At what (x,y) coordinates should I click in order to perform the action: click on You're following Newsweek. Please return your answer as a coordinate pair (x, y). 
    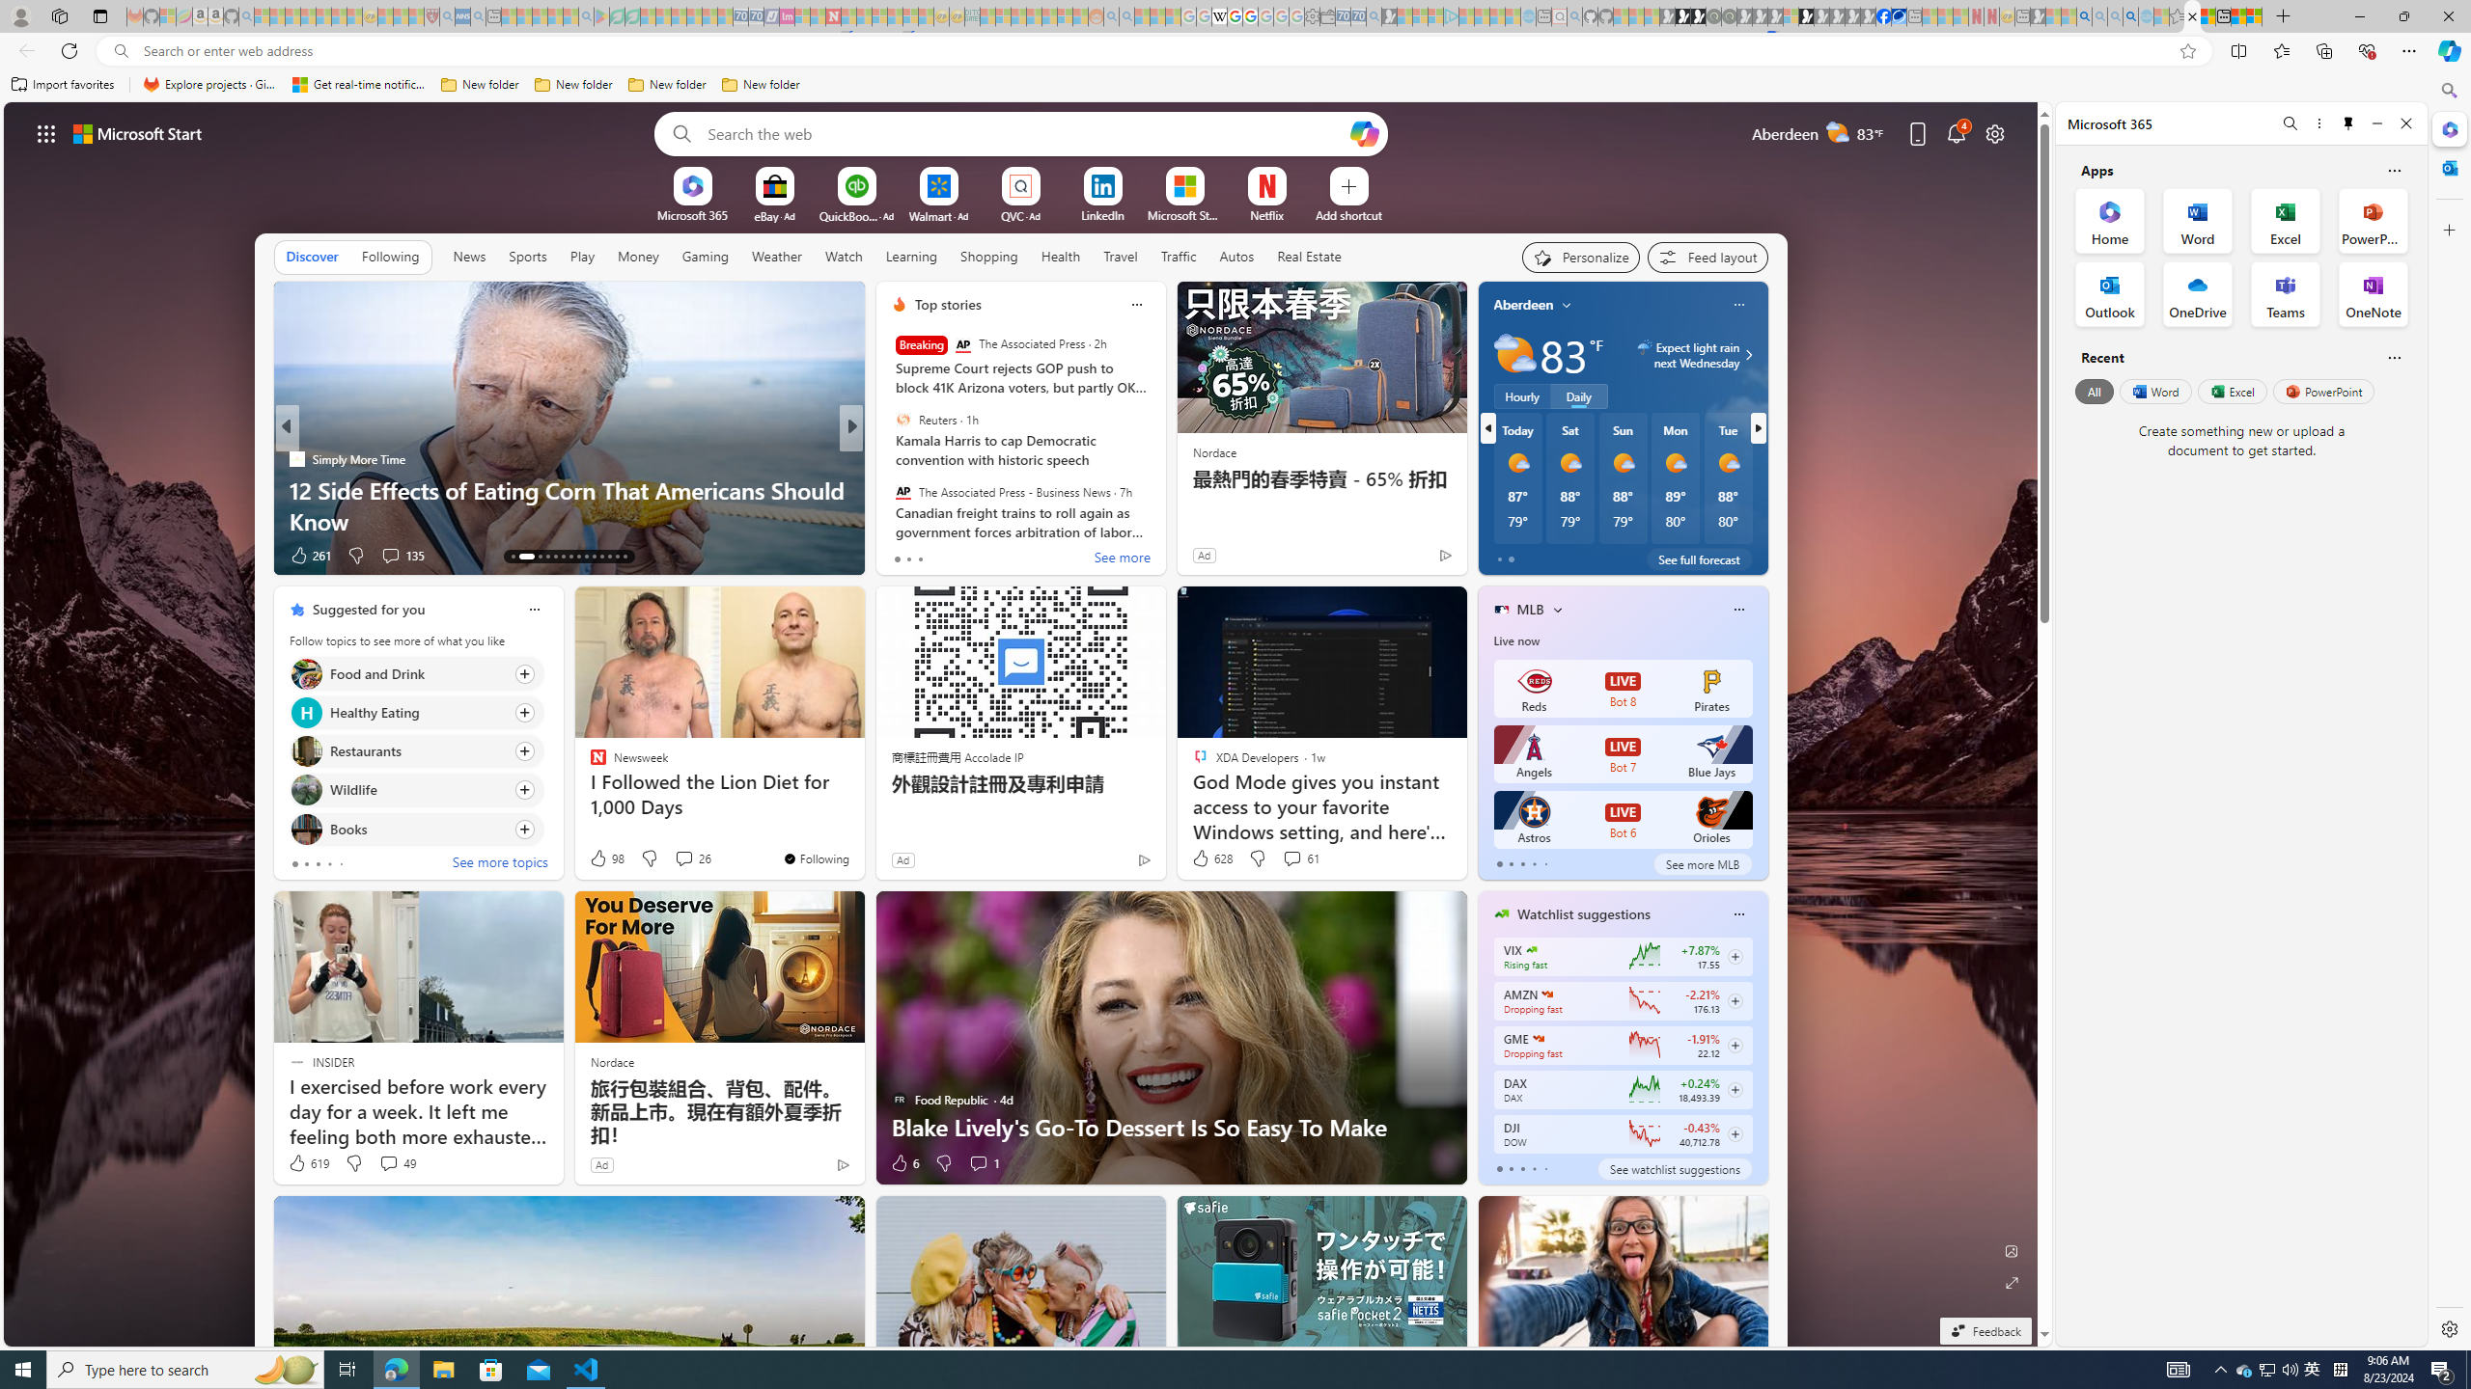
    Looking at the image, I should click on (815, 858).